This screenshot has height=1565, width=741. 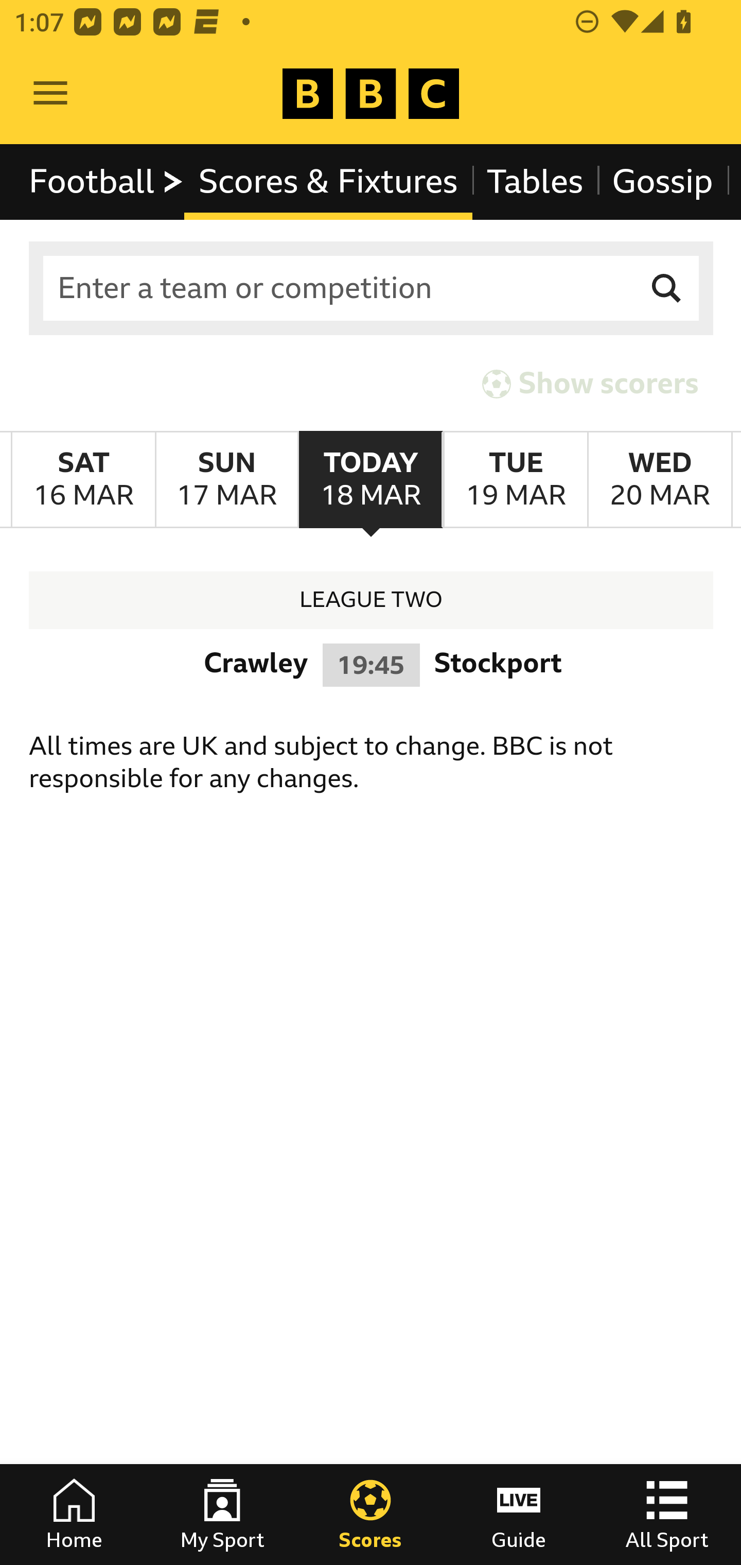 I want to click on Show scorers, so click(x=590, y=383).